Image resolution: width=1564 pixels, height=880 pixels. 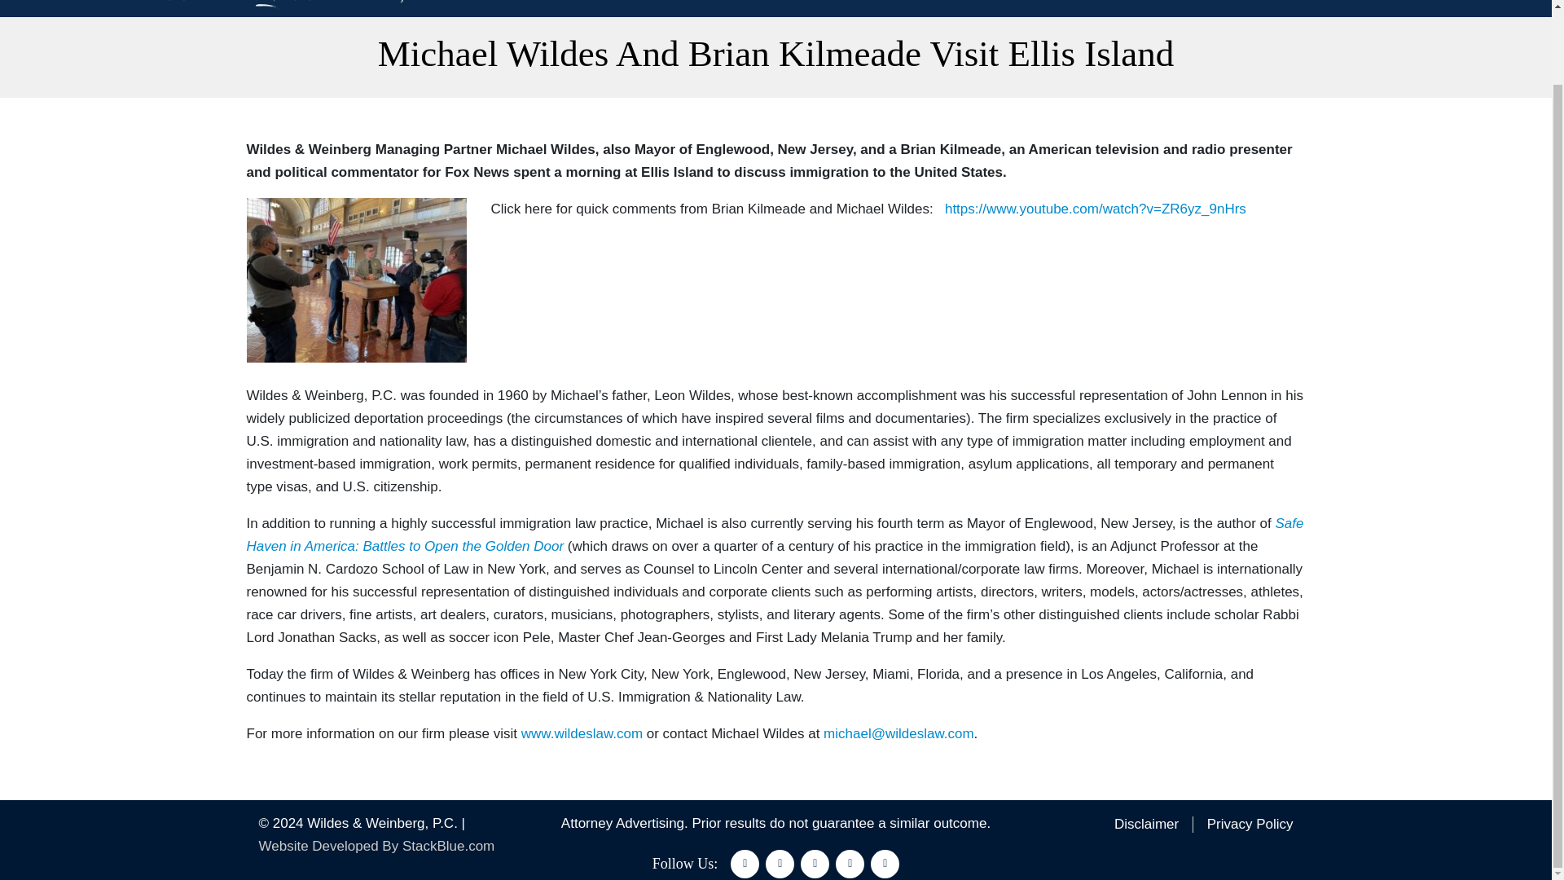 I want to click on Home, so click(x=986, y=2).